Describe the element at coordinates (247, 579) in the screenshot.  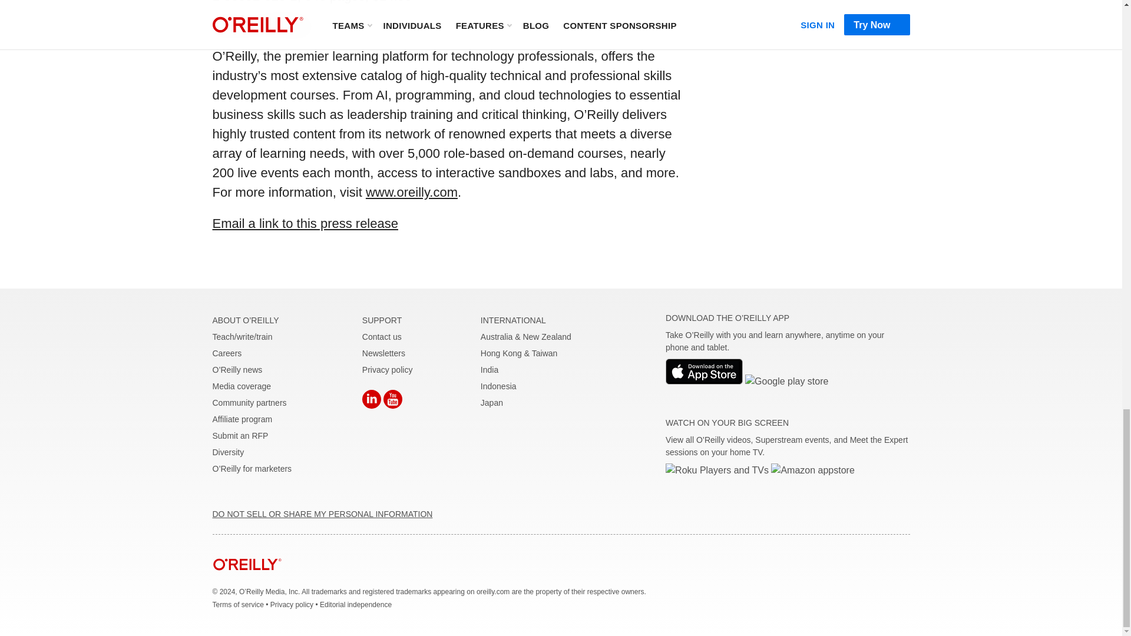
I see `home page` at that location.